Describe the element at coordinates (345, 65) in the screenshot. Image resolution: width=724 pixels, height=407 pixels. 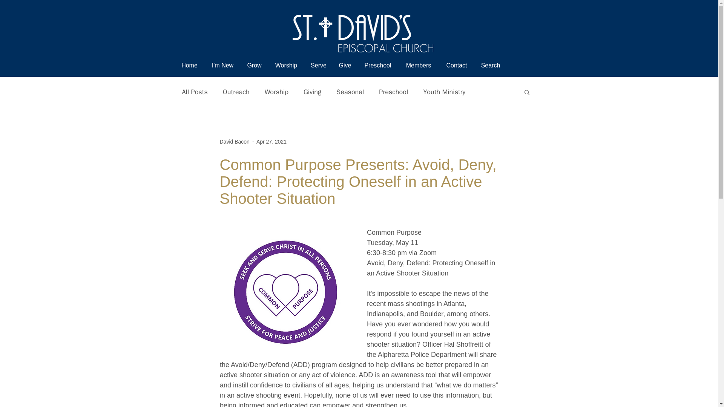
I see `Give` at that location.